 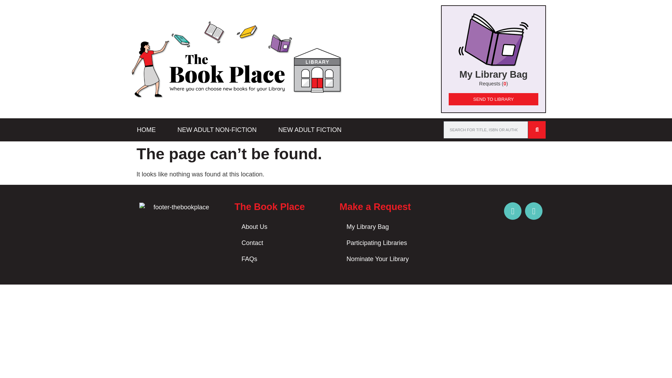 What do you see at coordinates (146, 129) in the screenshot?
I see `HOME` at bounding box center [146, 129].